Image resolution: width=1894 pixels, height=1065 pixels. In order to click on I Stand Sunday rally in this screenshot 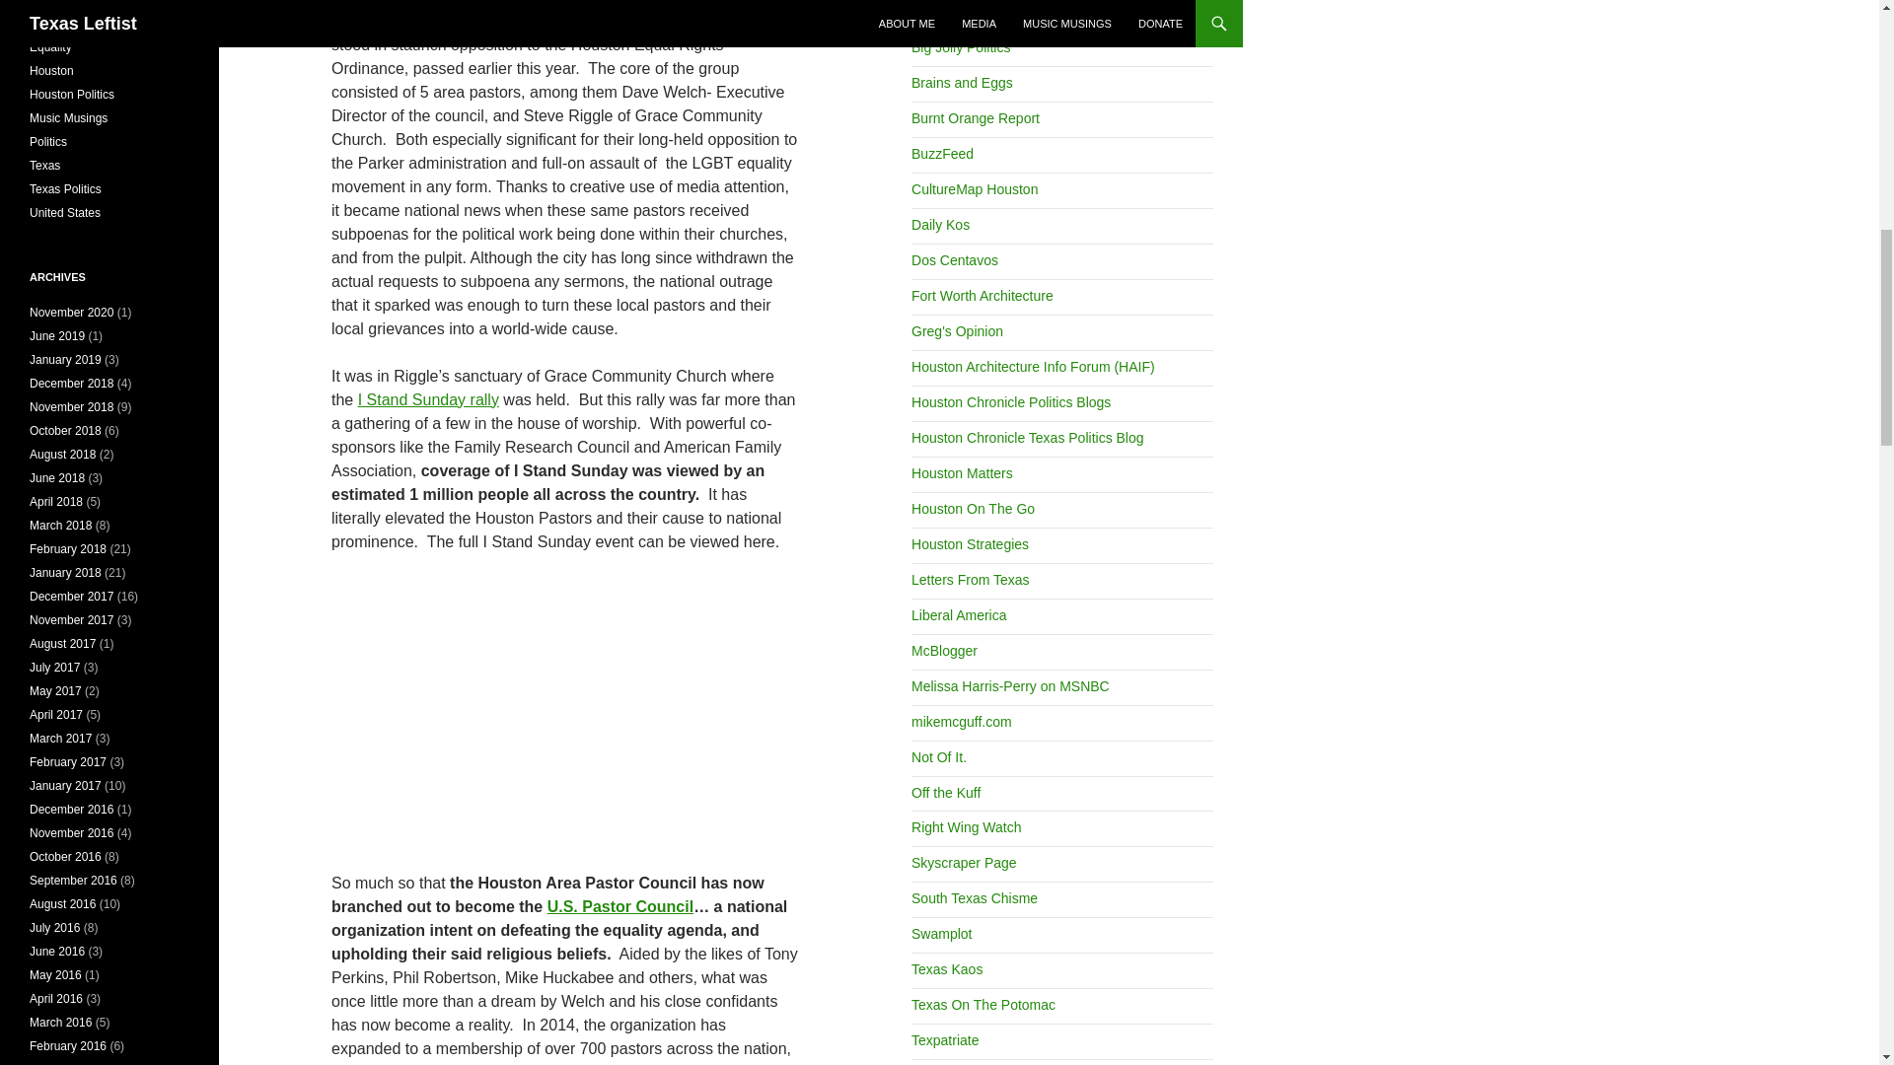, I will do `click(428, 399)`.